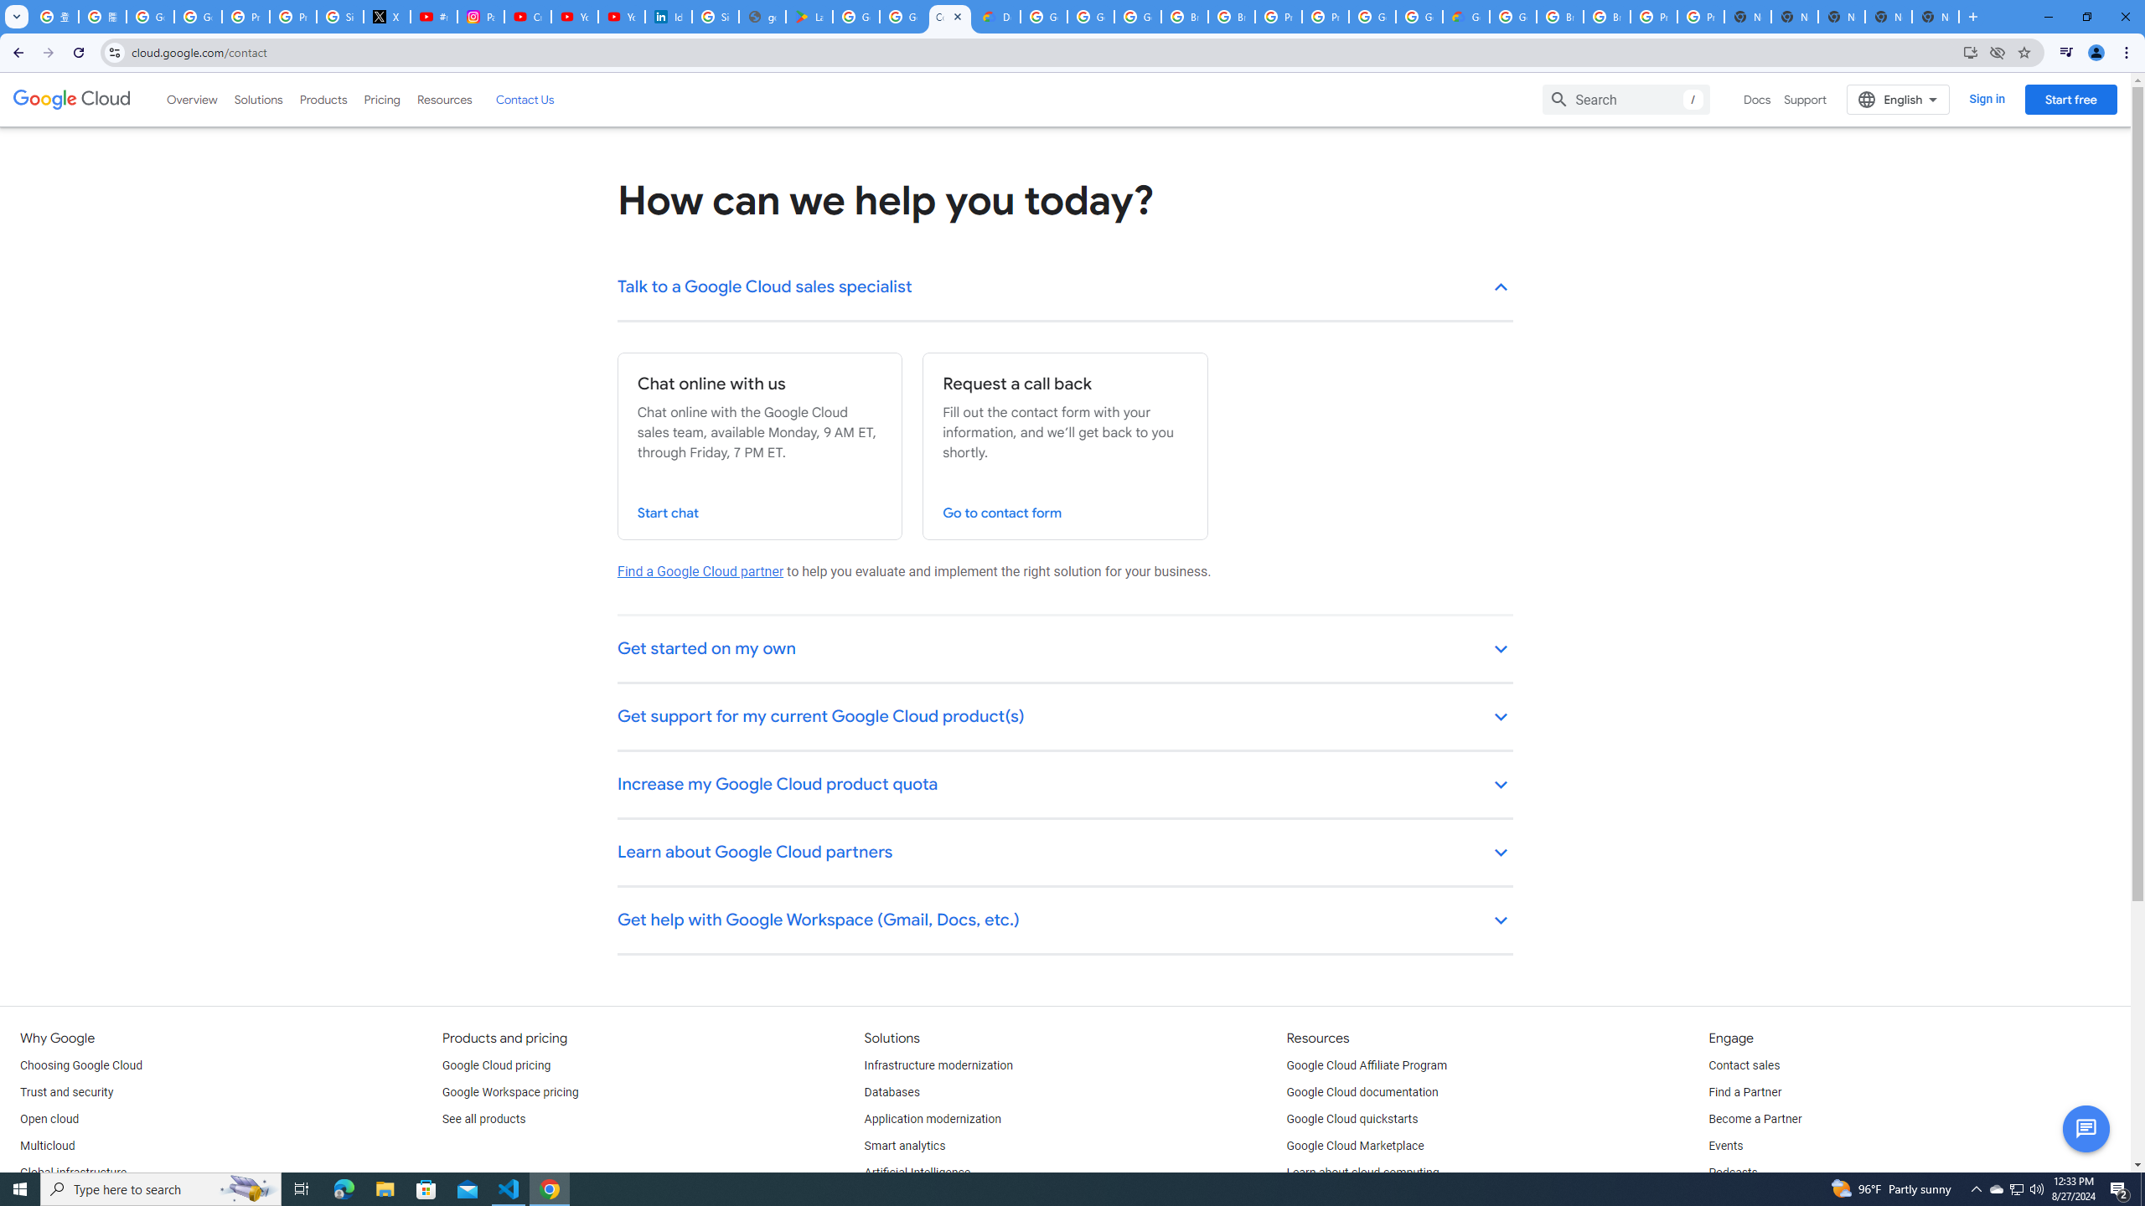 Image resolution: width=2145 pixels, height=1206 pixels. What do you see at coordinates (1899, 99) in the screenshot?
I see `English` at bounding box center [1899, 99].